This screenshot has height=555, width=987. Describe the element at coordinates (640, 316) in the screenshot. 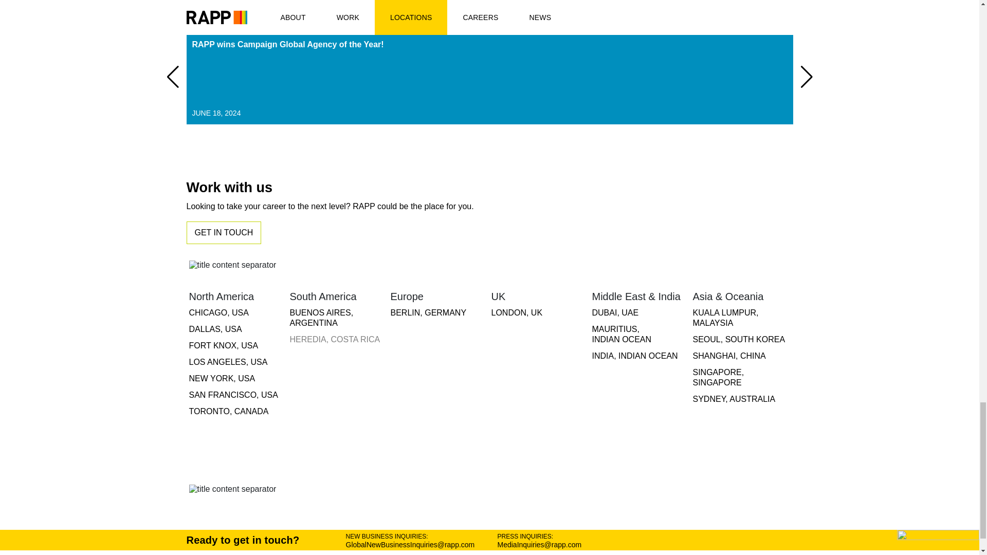

I see `INDIA, INDIAN OCEAN` at that location.